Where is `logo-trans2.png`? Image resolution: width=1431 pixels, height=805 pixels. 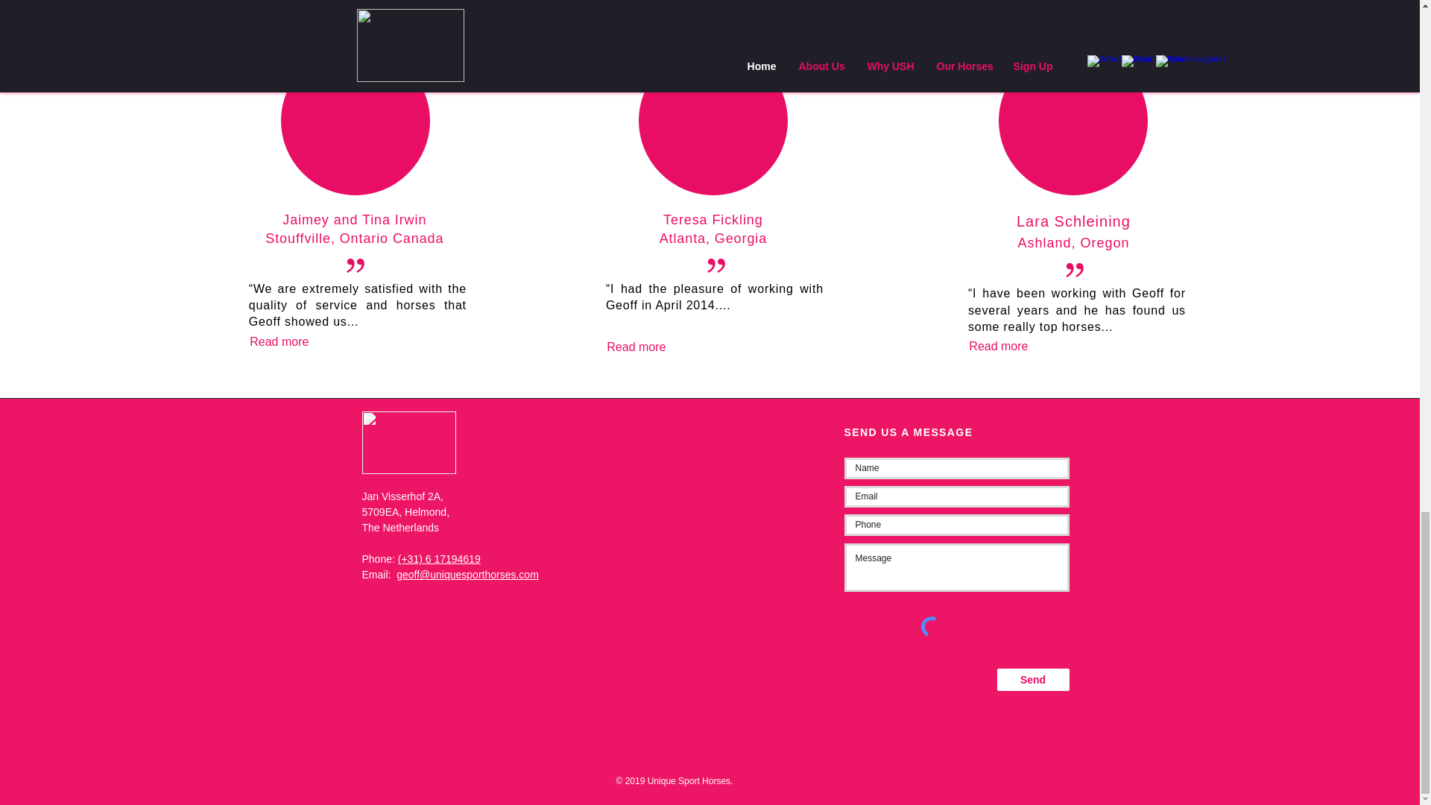 logo-trans2.png is located at coordinates (408, 443).